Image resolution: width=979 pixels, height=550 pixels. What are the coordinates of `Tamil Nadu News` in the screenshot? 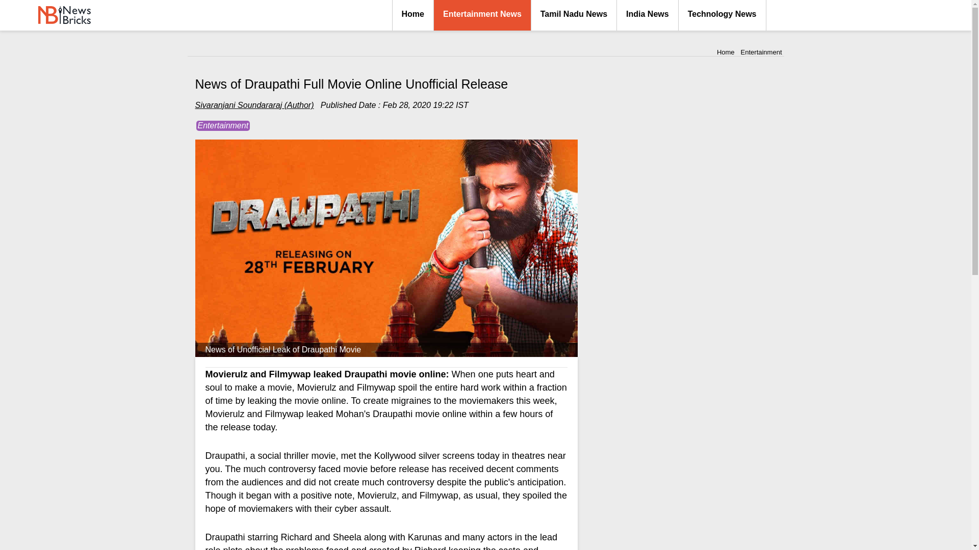 It's located at (574, 15).